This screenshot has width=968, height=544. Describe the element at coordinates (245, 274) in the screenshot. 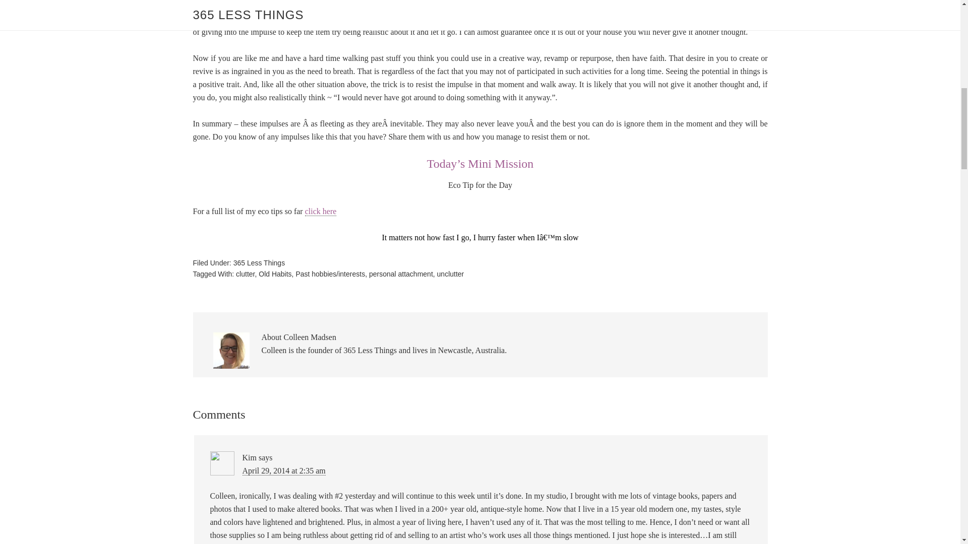

I see `clutter` at that location.